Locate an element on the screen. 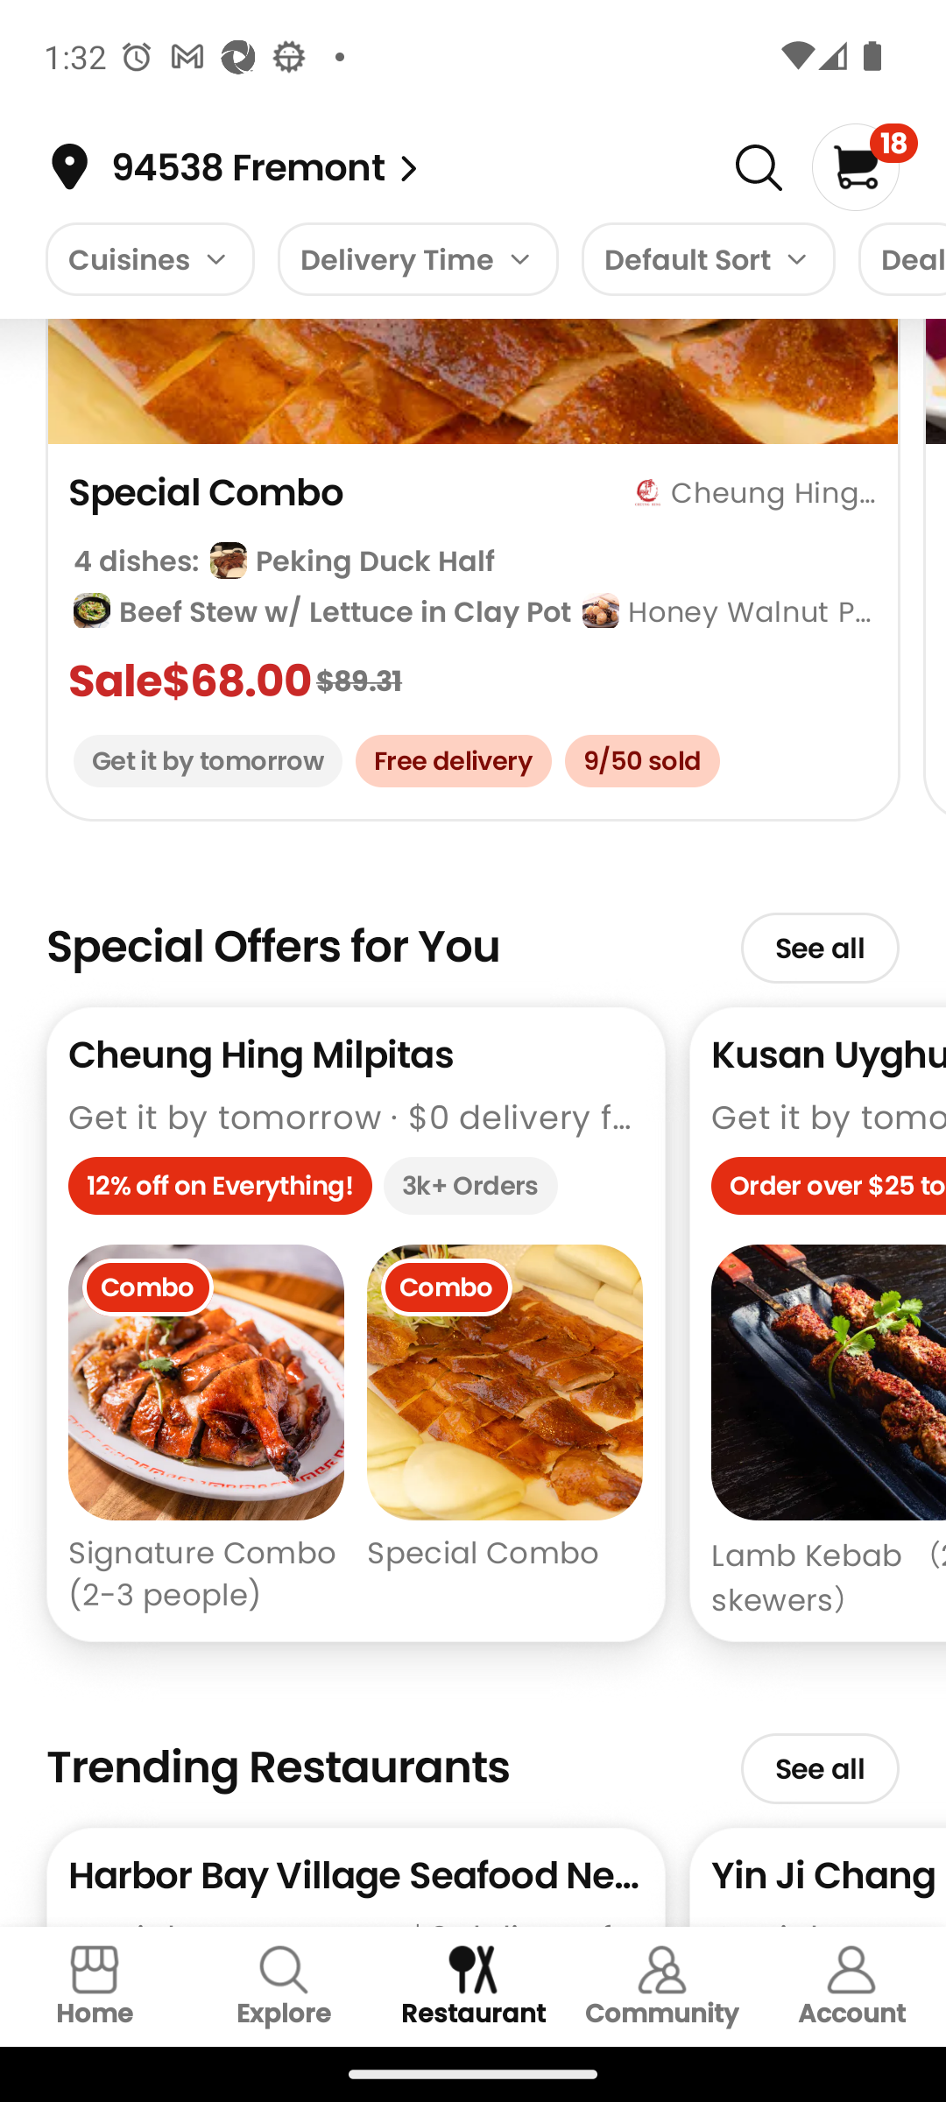 The image size is (946, 2102). Combo Signature Combo (2-3 people) is located at coordinates (206, 1431).